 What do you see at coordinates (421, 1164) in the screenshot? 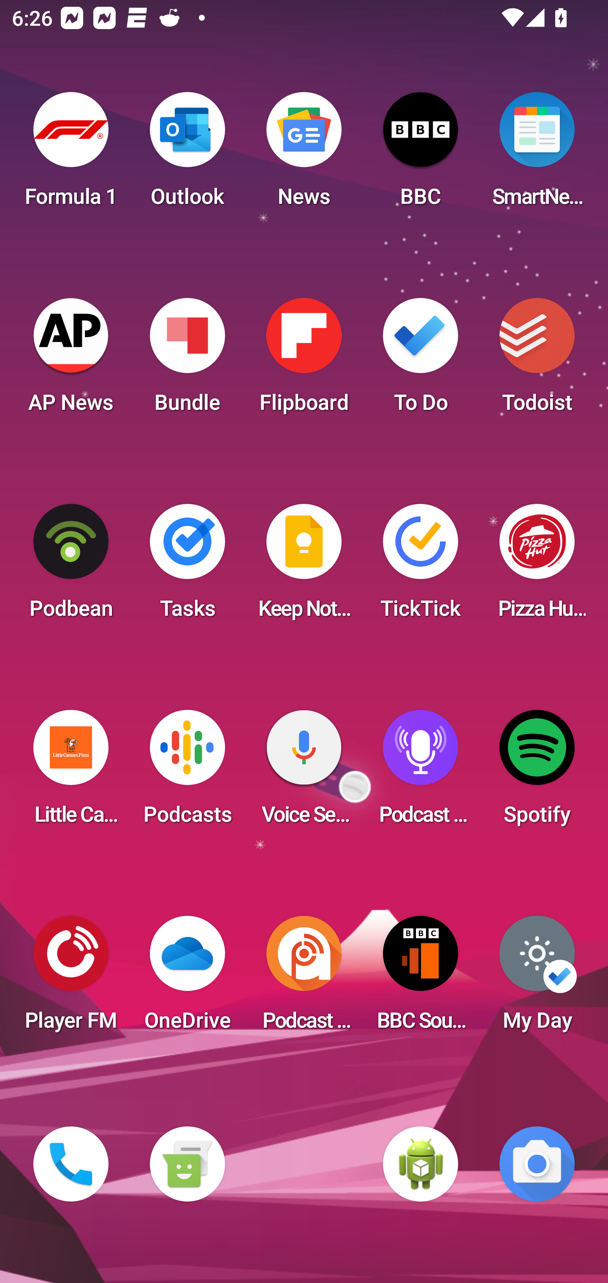
I see `WebView Browser Tester` at bounding box center [421, 1164].